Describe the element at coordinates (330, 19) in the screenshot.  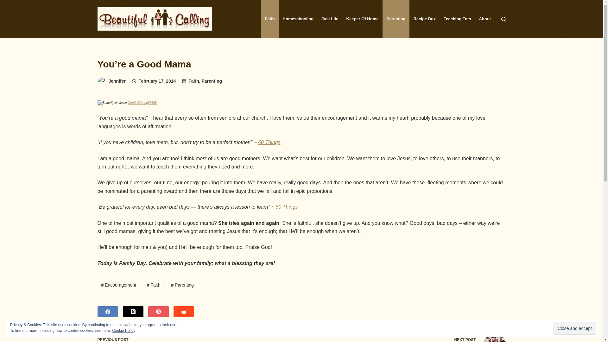
I see `Just Life` at that location.